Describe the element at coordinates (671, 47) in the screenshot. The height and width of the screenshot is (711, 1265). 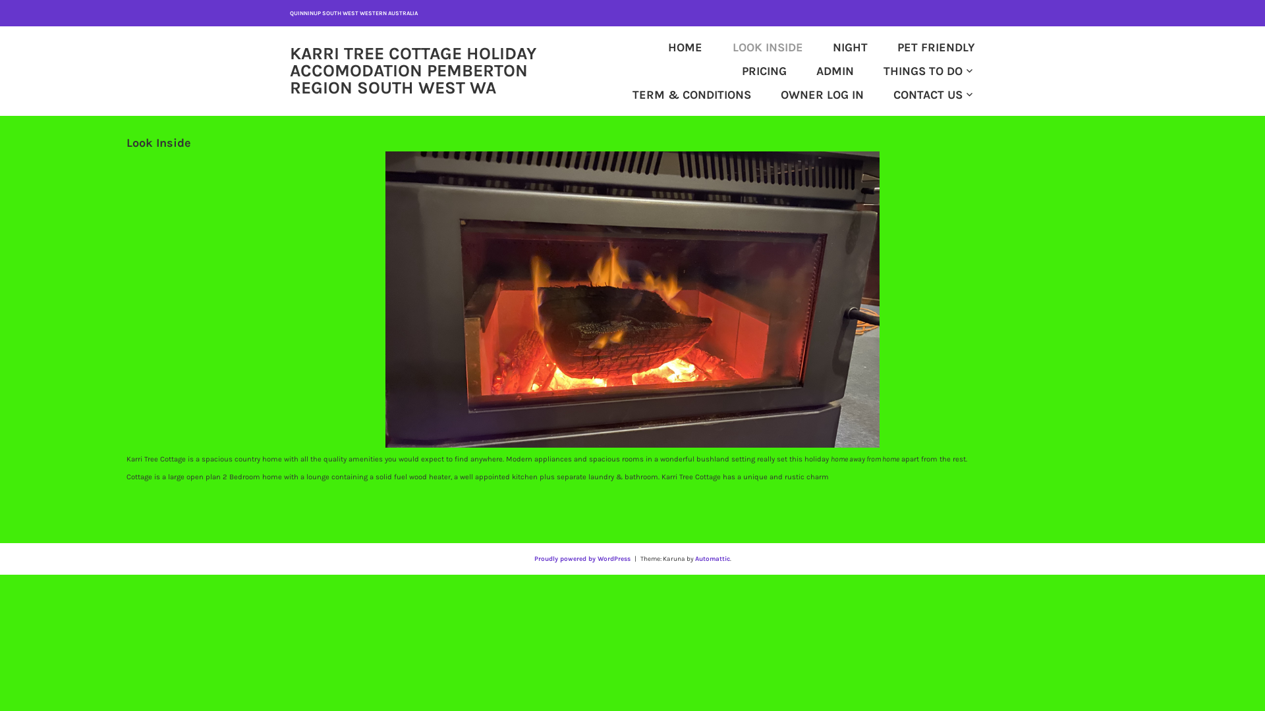
I see `HOME` at that location.